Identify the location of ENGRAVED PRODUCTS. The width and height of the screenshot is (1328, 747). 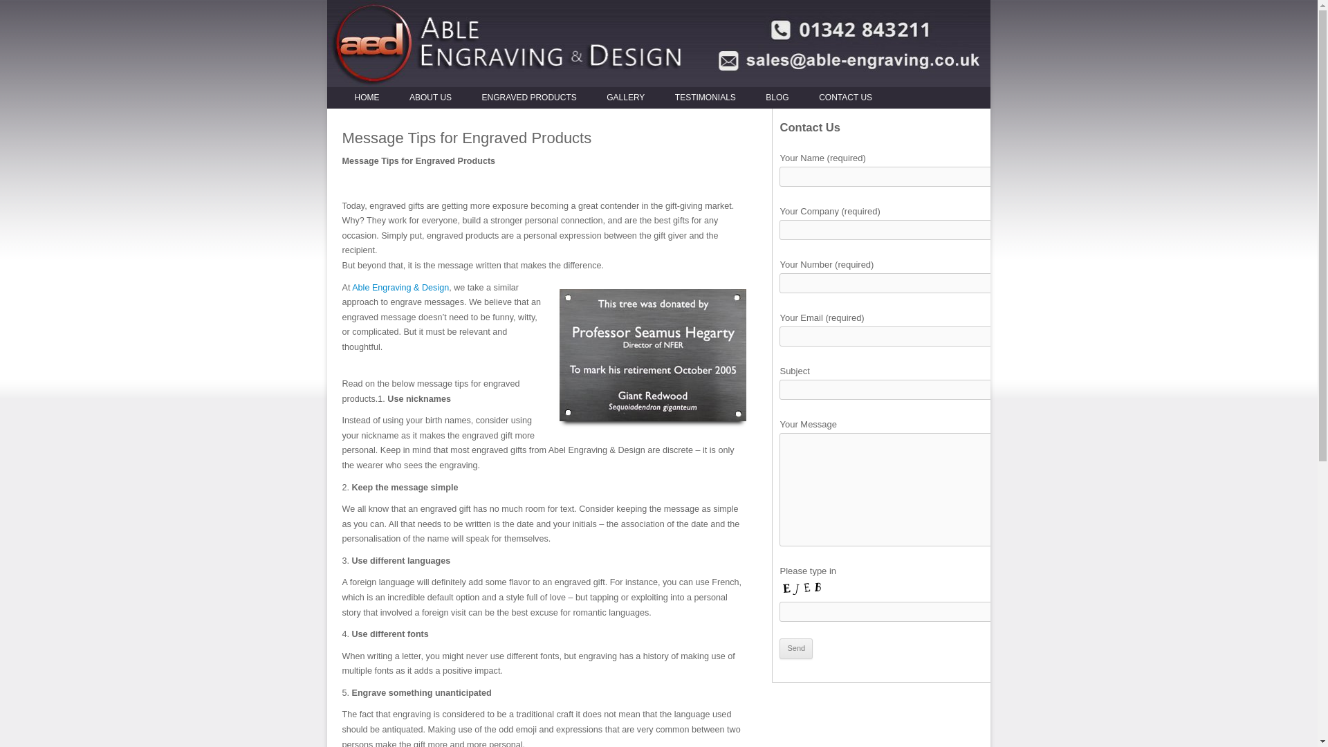
(528, 98).